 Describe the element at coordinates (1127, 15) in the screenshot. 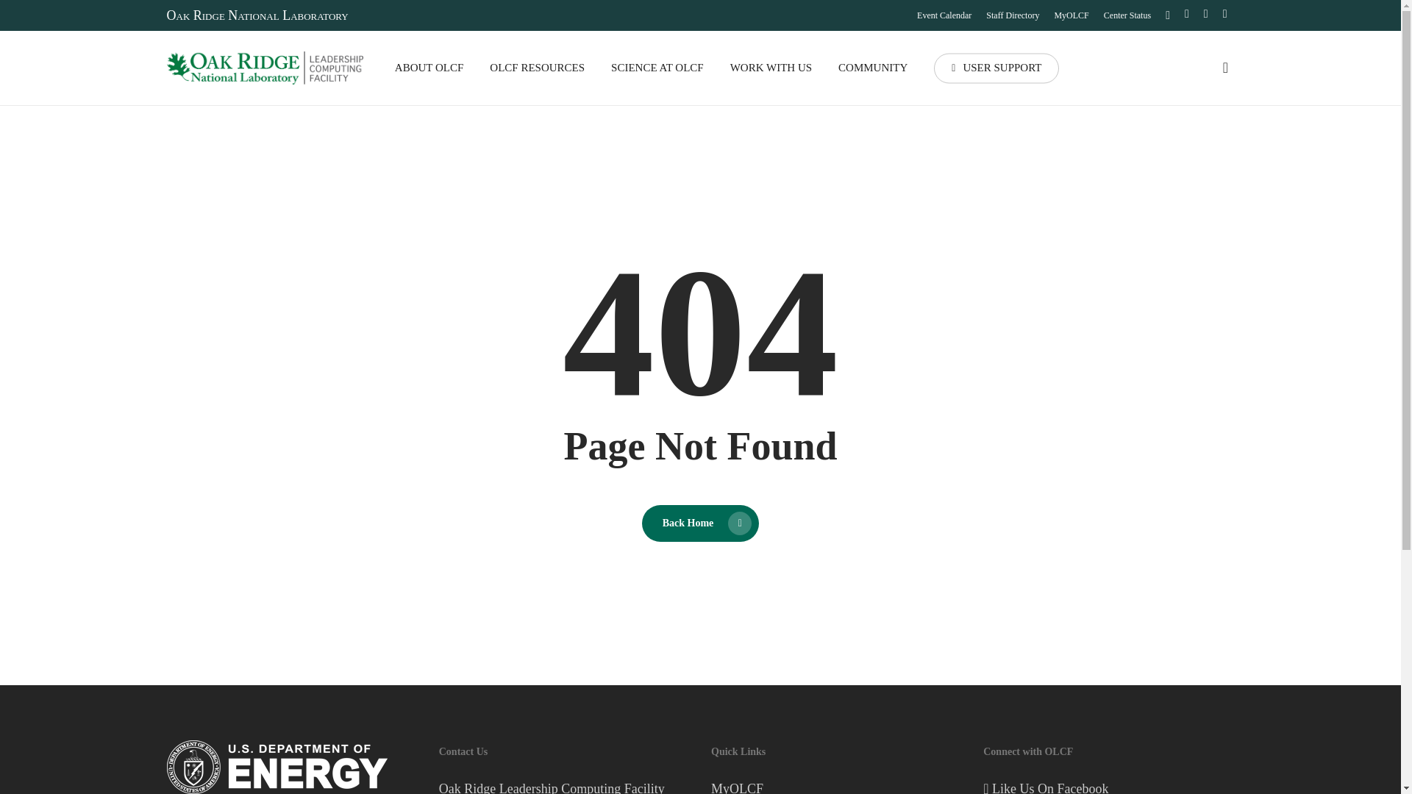

I see `Center Status` at that location.